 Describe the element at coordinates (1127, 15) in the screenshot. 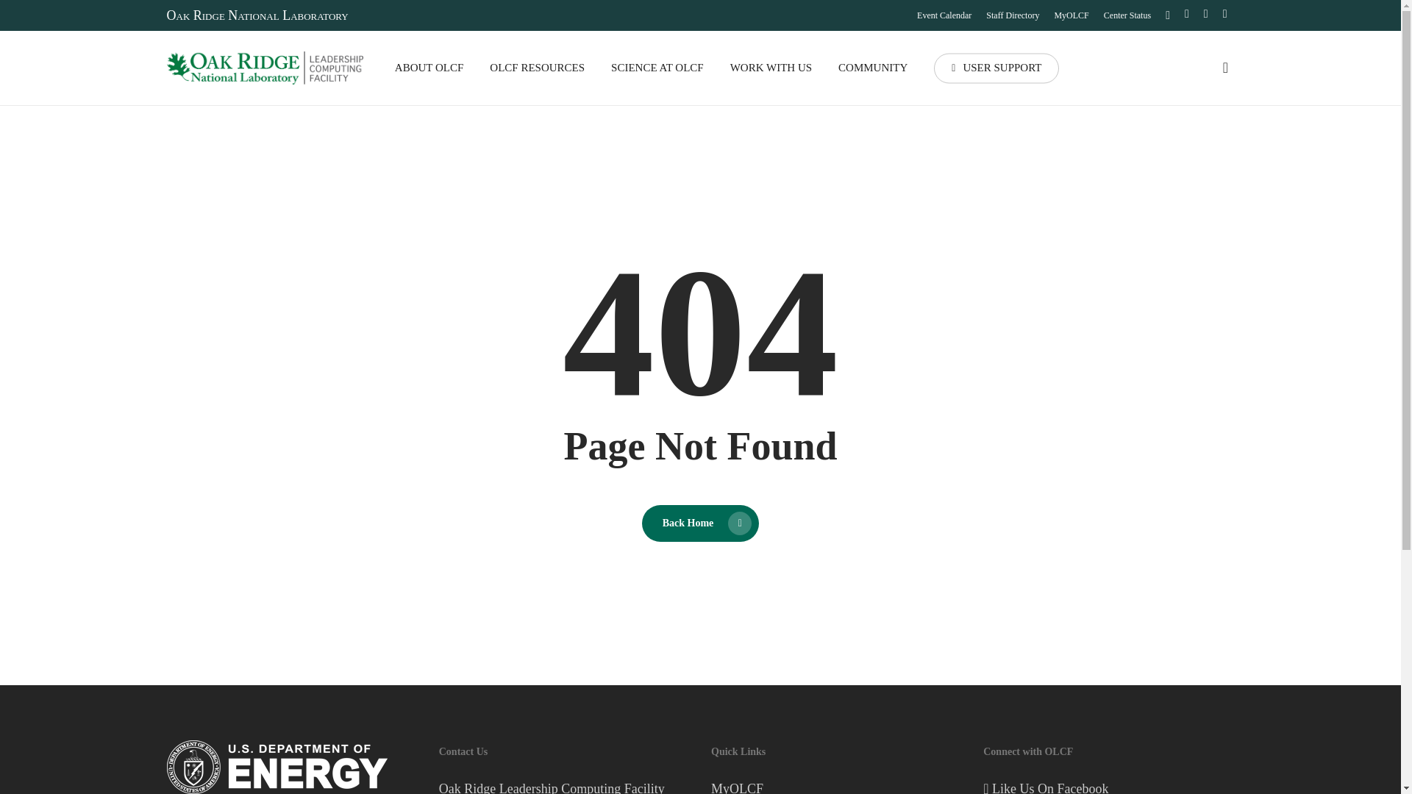

I see `Center Status` at that location.